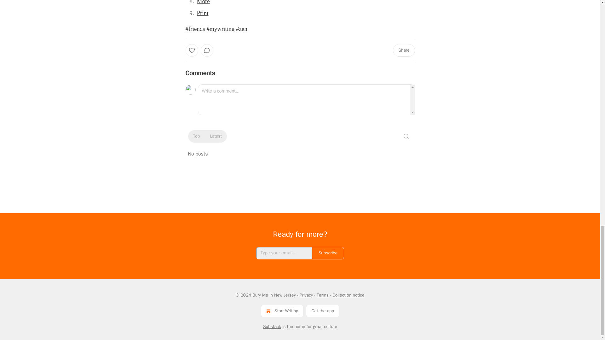 This screenshot has width=605, height=340. Describe the element at coordinates (203, 2) in the screenshot. I see `More` at that location.